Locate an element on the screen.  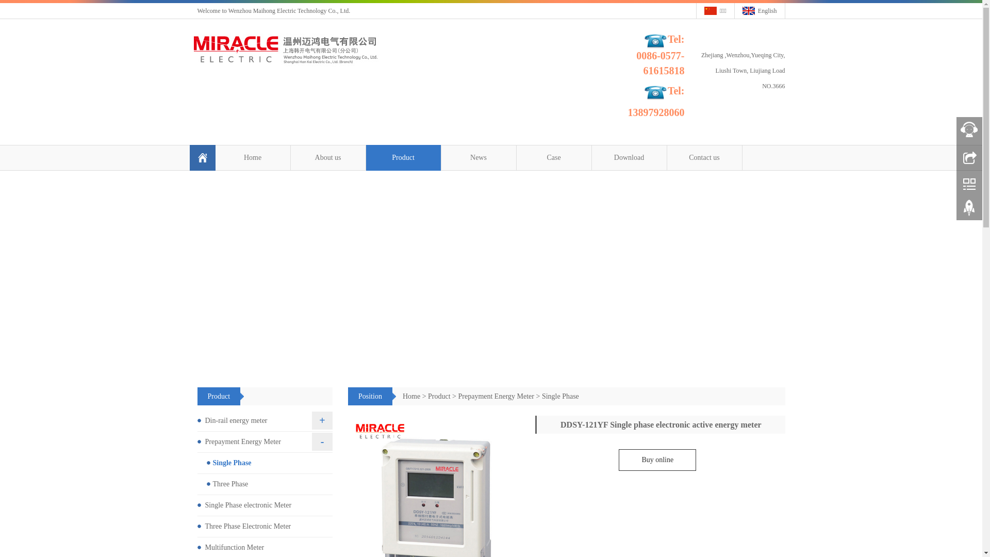
Home is located at coordinates (253, 158).